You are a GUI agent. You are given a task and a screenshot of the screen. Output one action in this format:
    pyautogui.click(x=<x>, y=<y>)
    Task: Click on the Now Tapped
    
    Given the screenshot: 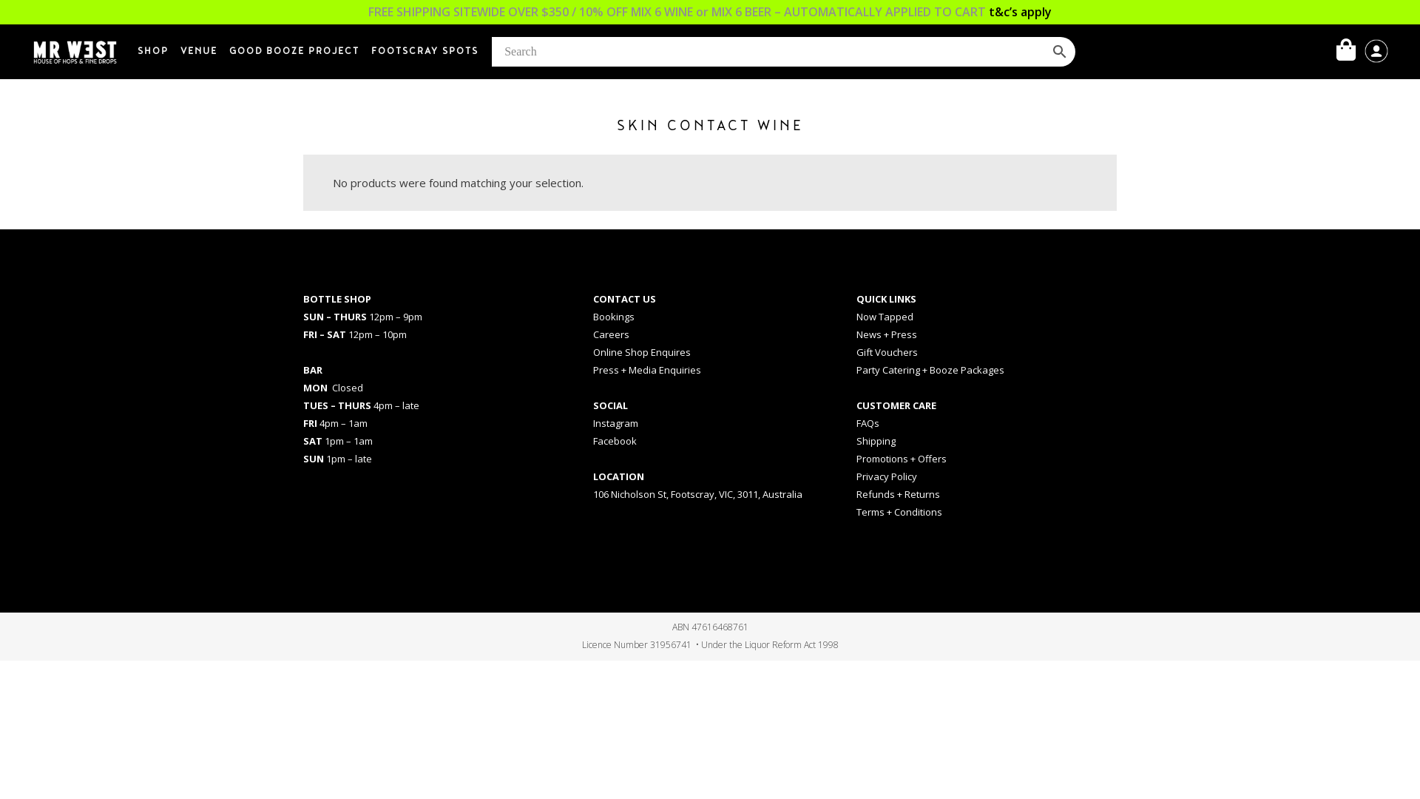 What is the action you would take?
    pyautogui.click(x=885, y=316)
    